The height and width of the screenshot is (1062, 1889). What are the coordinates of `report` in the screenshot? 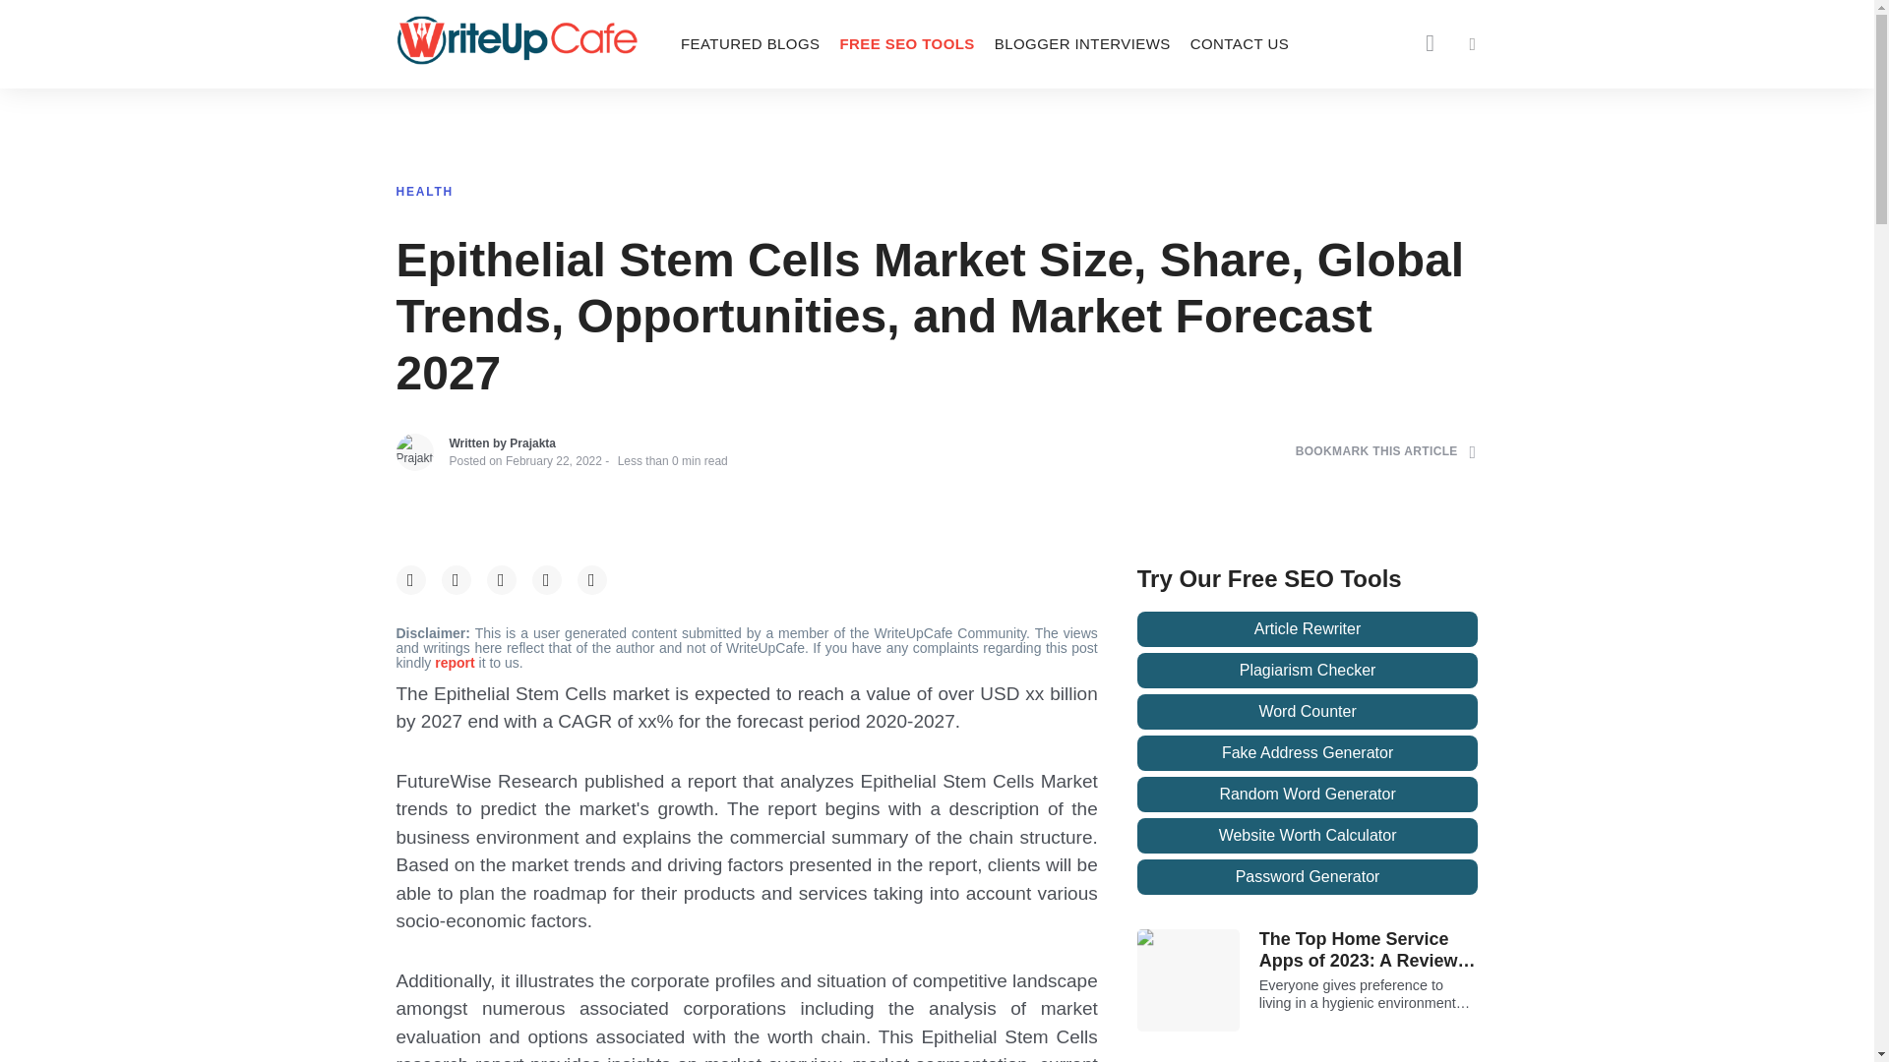 It's located at (456, 663).